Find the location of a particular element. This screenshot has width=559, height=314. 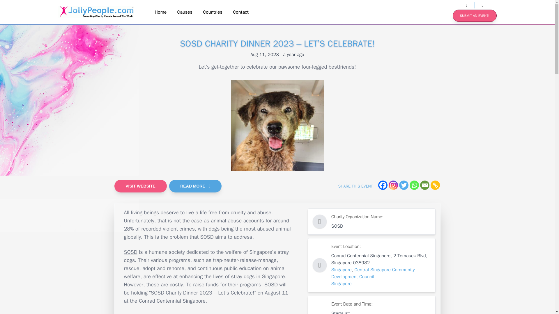

SOSD is located at coordinates (131, 252).